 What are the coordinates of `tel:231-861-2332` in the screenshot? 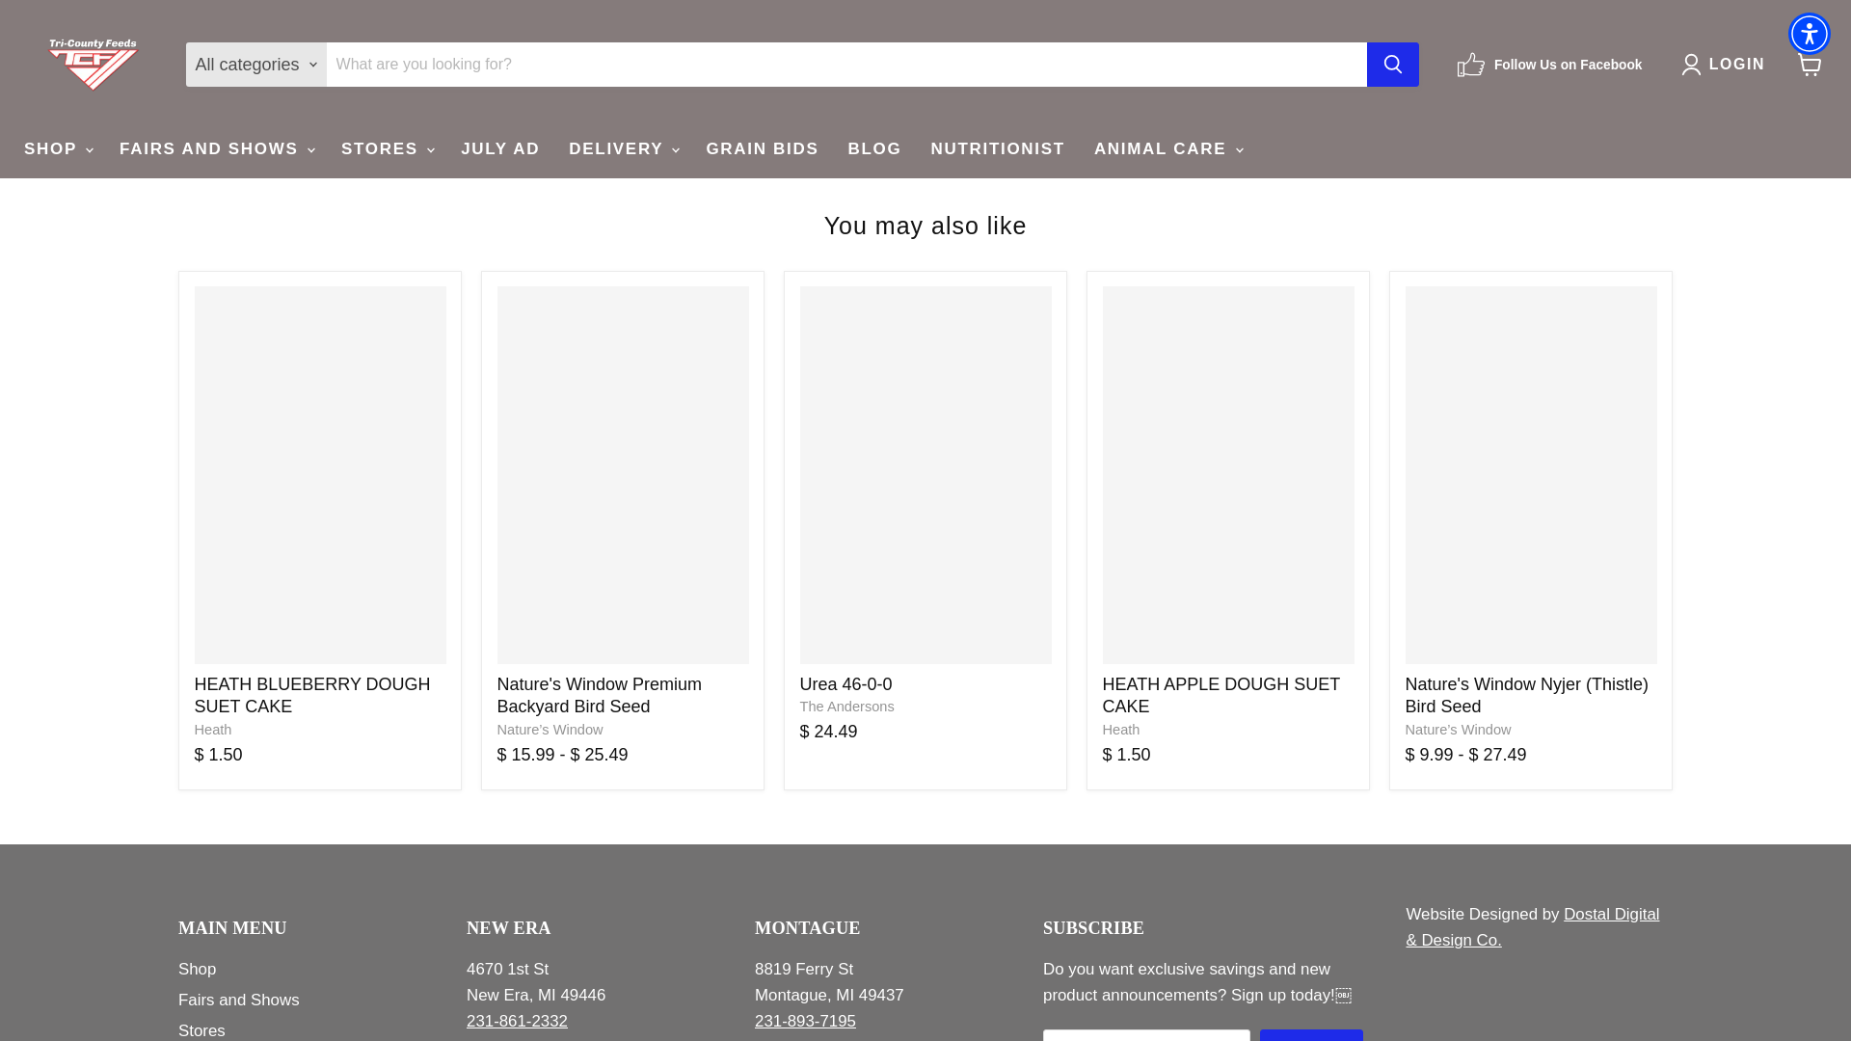 It's located at (517, 1021).